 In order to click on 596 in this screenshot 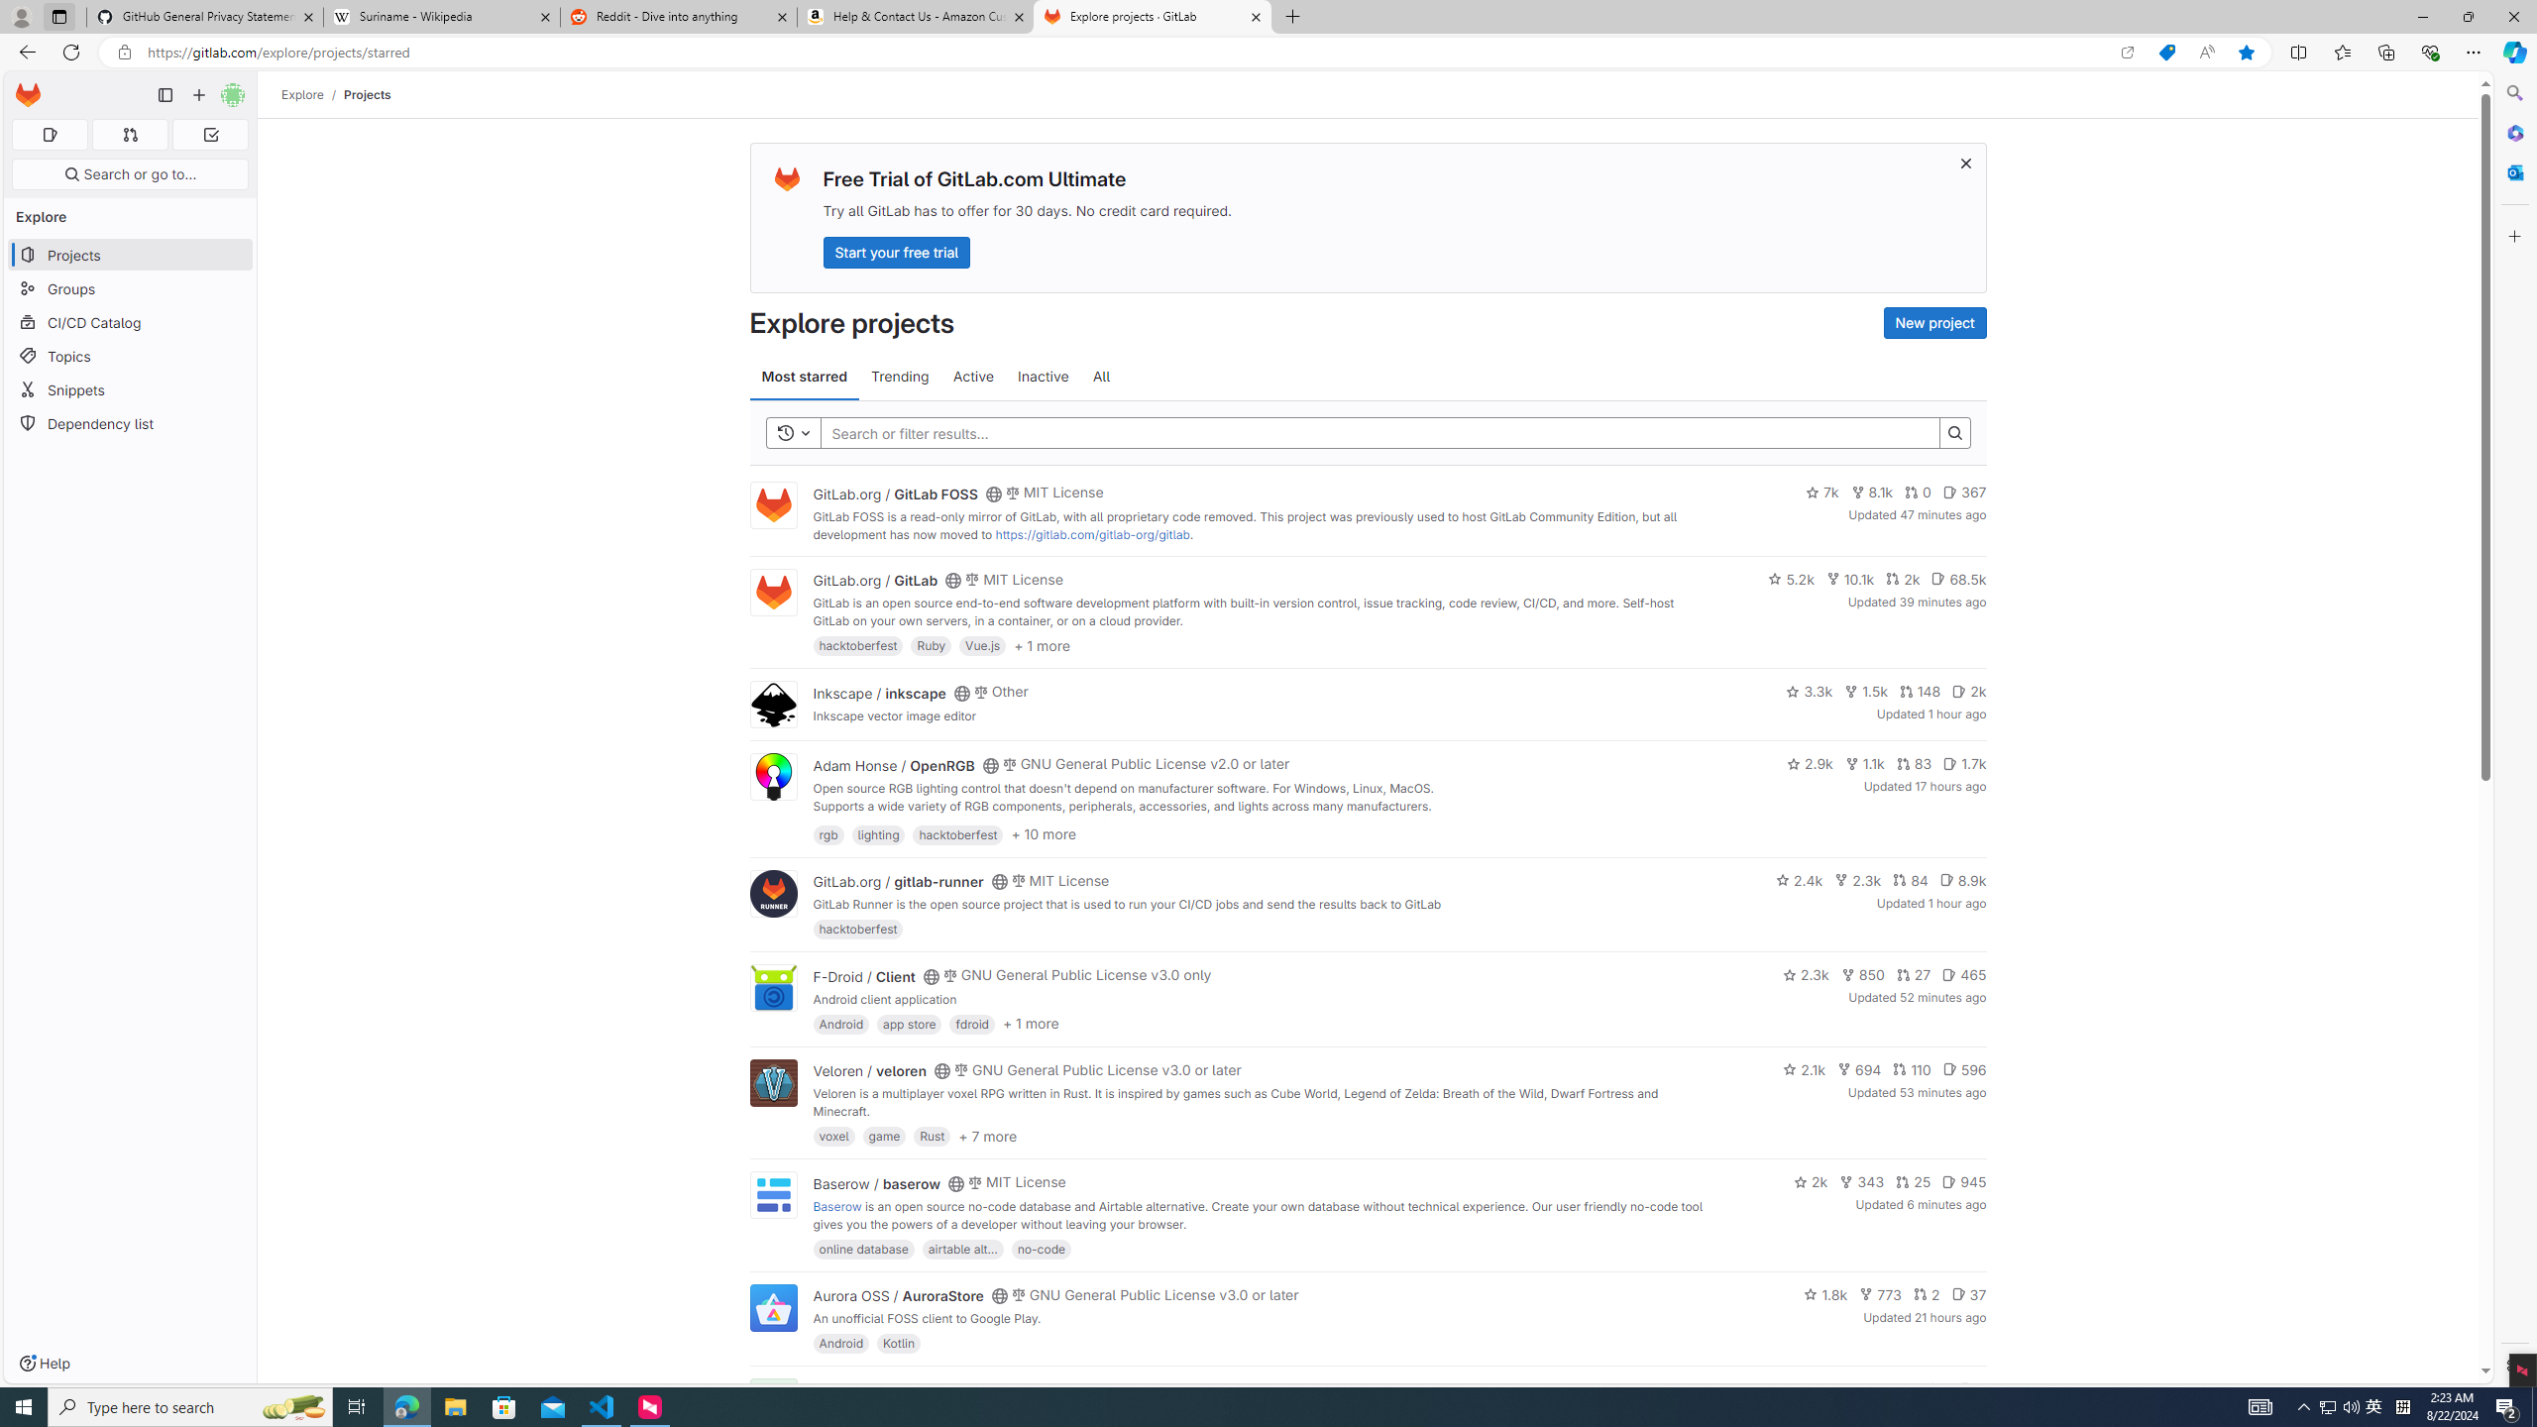, I will do `click(1964, 1069)`.